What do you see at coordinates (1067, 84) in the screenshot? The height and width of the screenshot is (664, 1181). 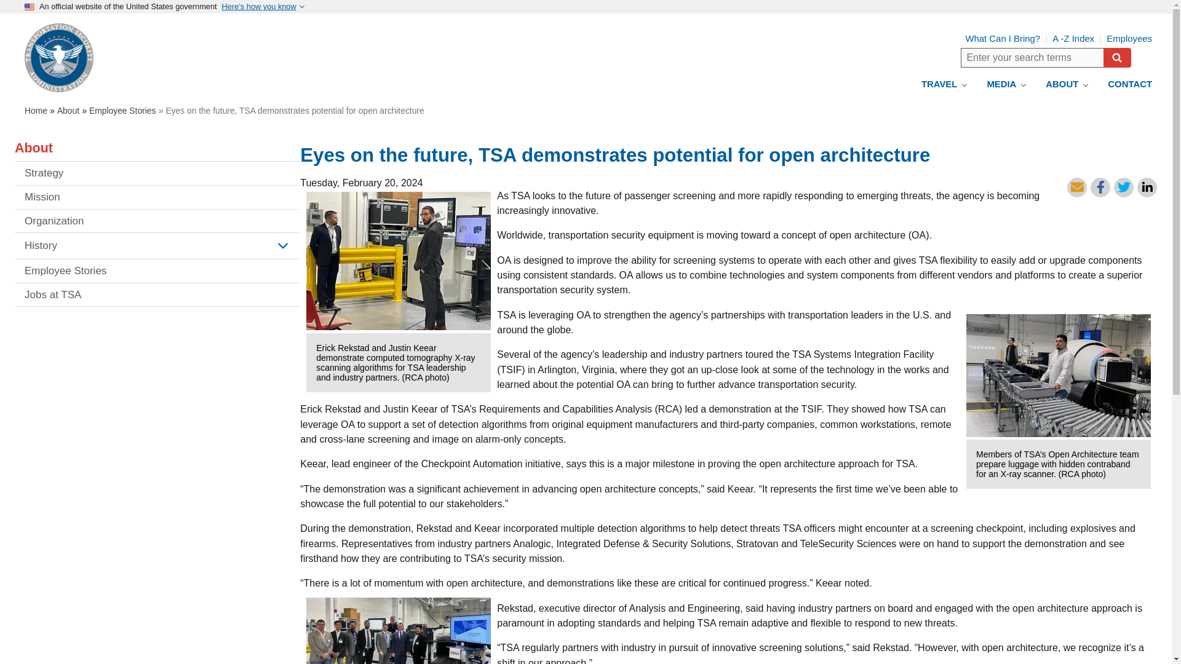 I see `ABOUT` at bounding box center [1067, 84].